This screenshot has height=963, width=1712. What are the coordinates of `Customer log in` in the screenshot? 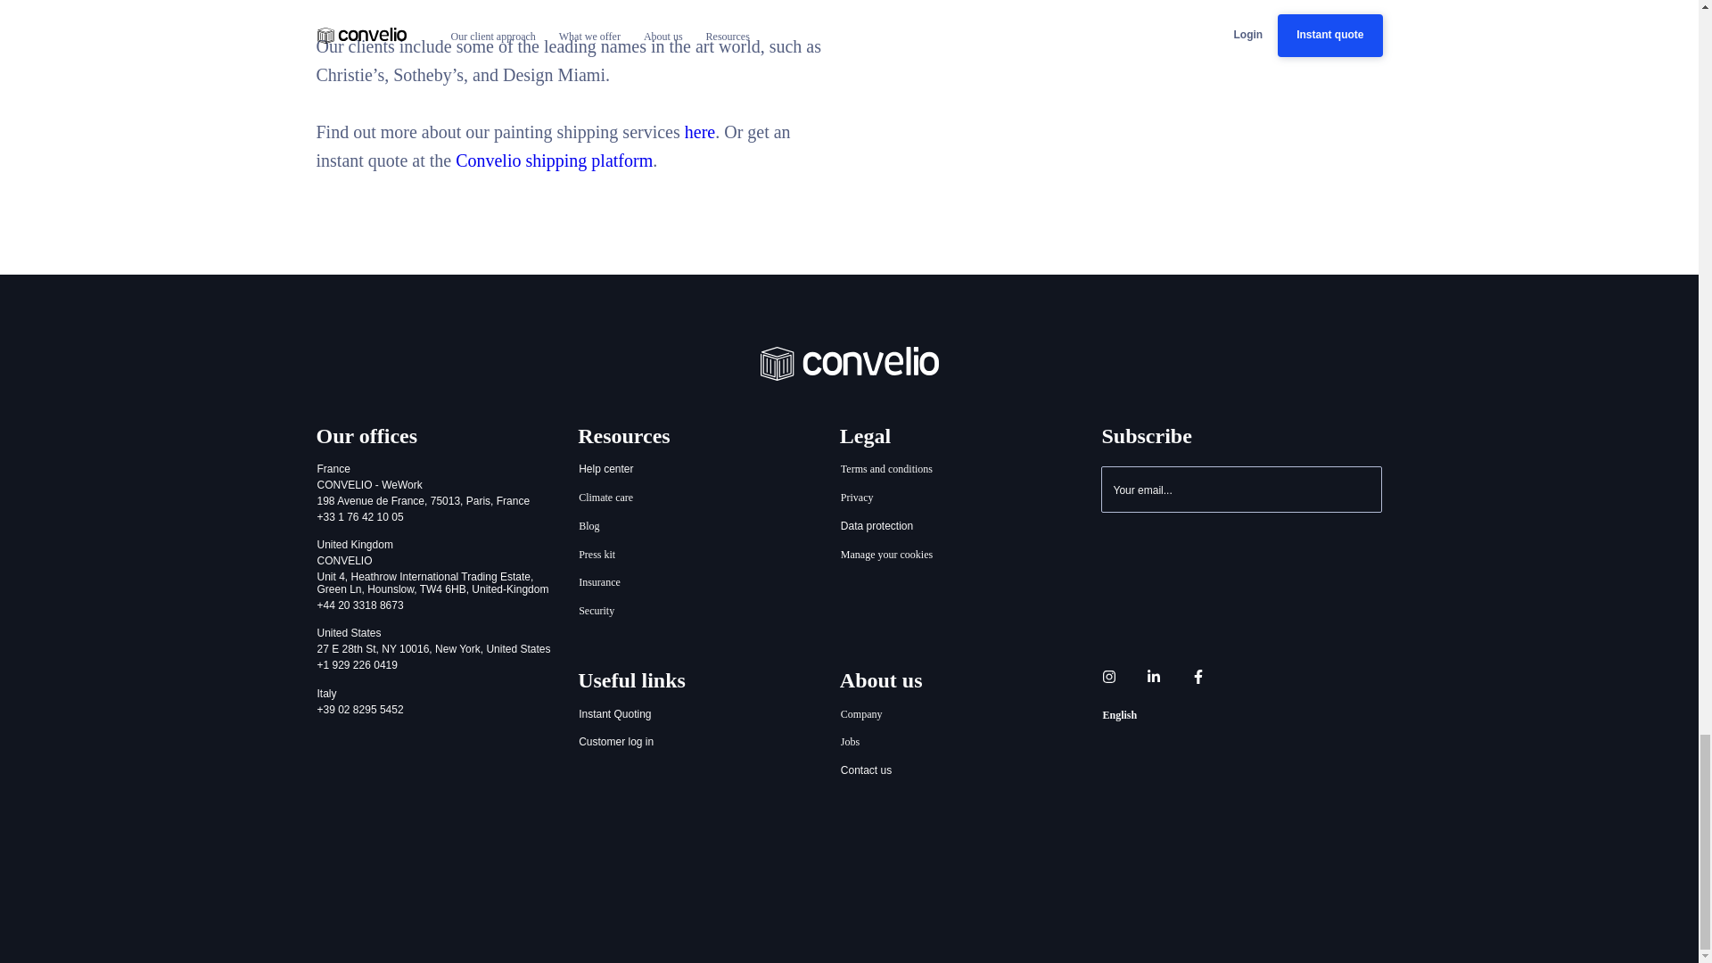 It's located at (615, 743).